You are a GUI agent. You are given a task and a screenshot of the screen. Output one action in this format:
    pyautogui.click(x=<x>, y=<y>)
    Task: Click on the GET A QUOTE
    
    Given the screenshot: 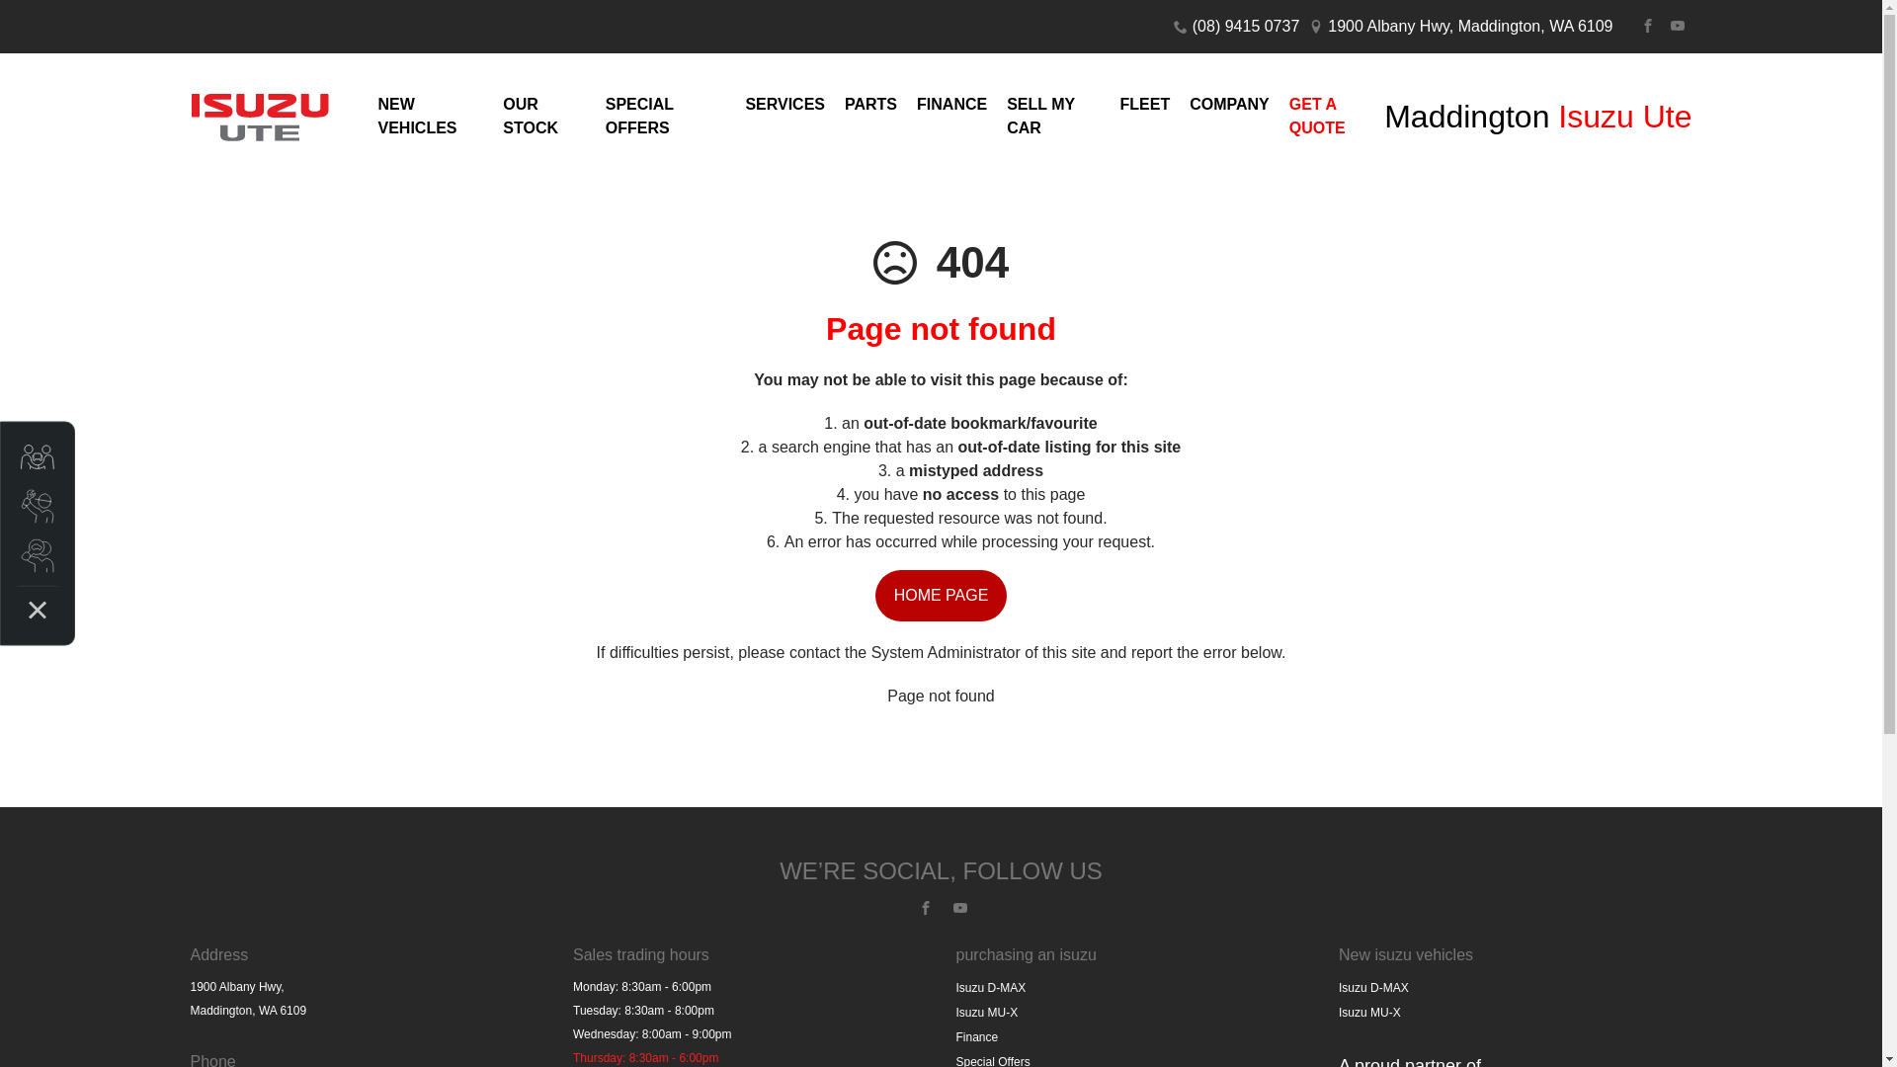 What is the action you would take?
    pyautogui.click(x=1332, y=117)
    